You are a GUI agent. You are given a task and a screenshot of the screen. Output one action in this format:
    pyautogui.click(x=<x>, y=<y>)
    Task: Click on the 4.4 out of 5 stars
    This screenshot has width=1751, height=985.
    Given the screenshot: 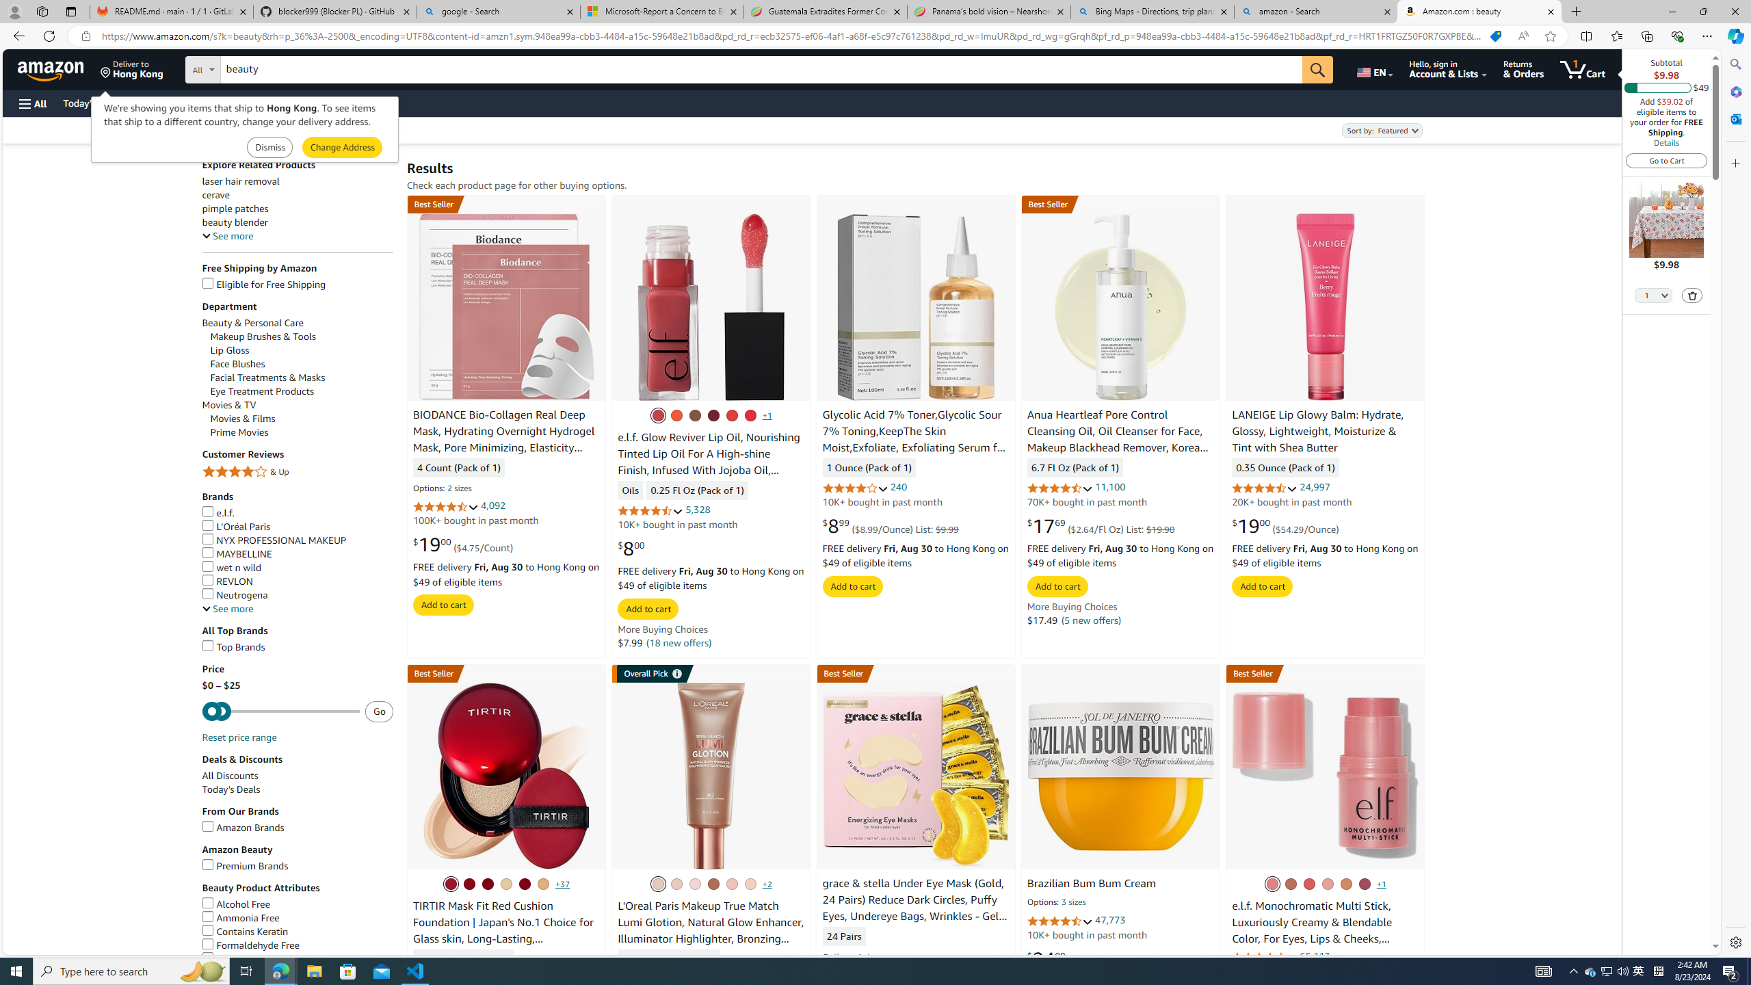 What is the action you would take?
    pyautogui.click(x=445, y=507)
    